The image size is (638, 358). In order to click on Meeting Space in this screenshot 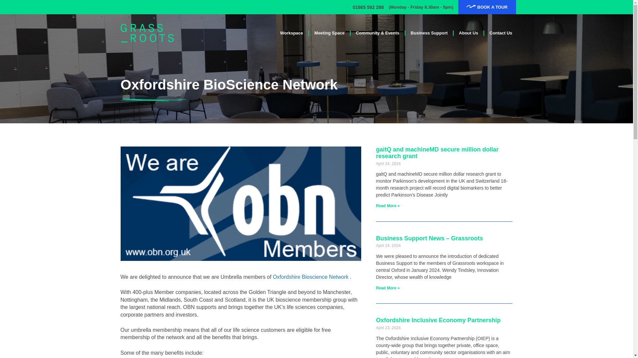, I will do `click(329, 33)`.